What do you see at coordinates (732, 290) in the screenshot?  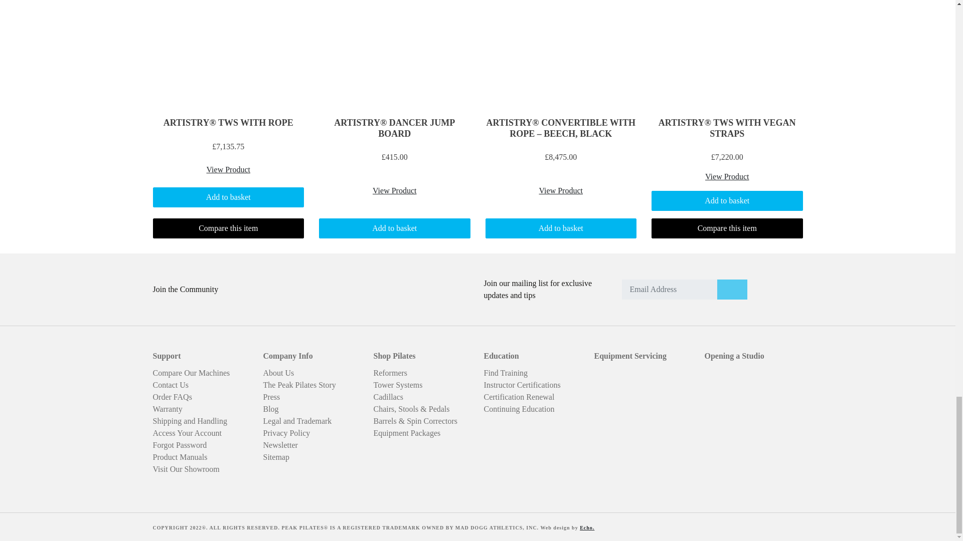 I see `Subscribe to the newsletter` at bounding box center [732, 290].